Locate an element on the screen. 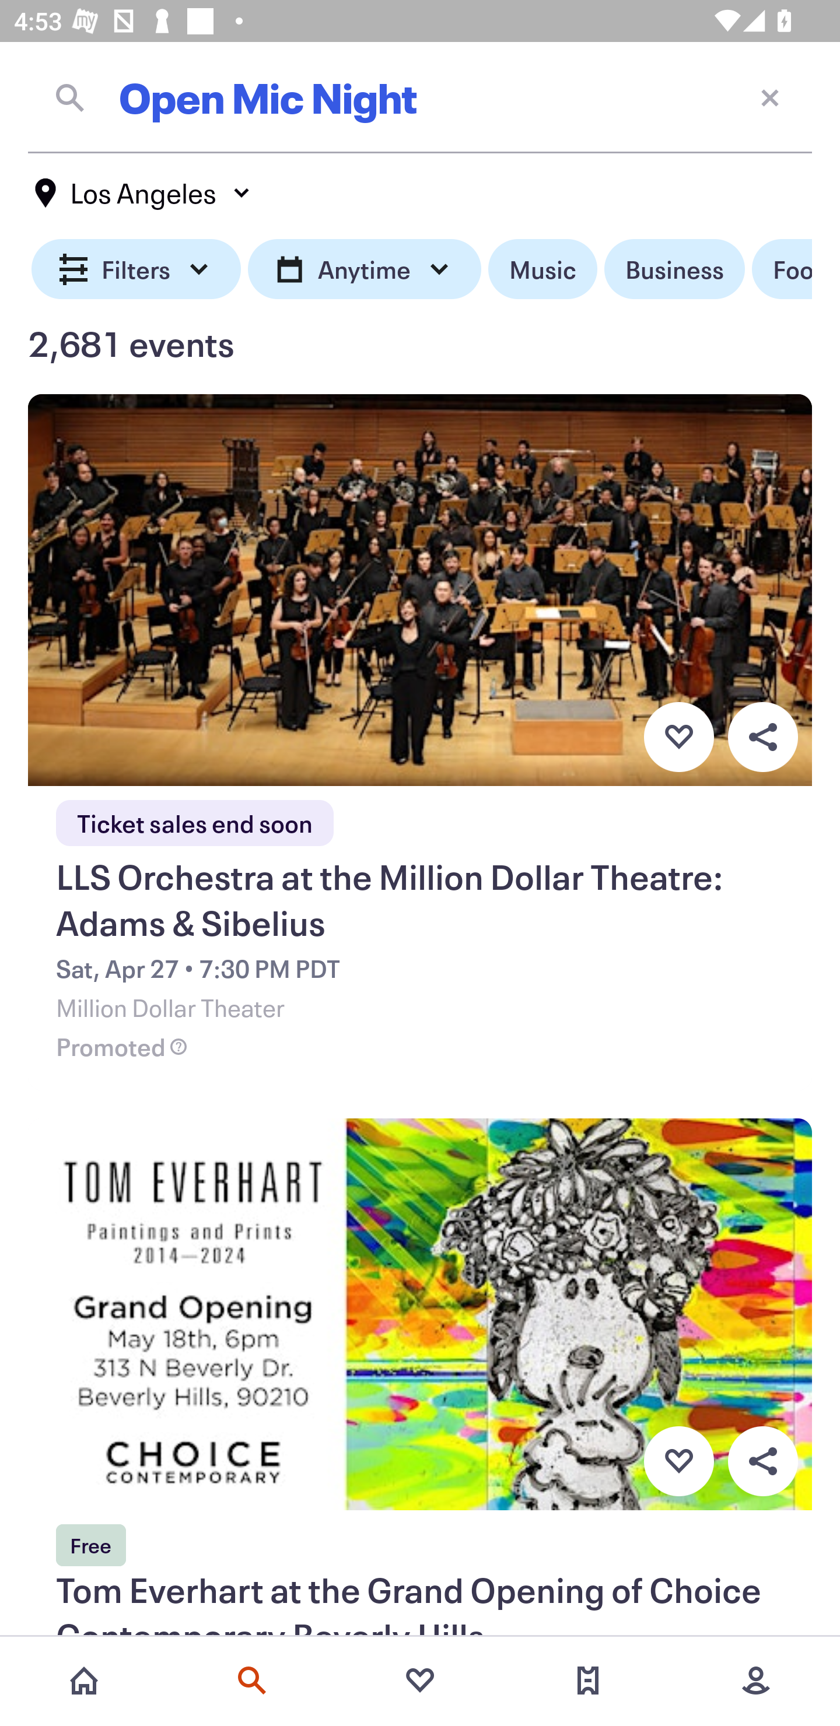  Favorite button is located at coordinates (678, 1461).